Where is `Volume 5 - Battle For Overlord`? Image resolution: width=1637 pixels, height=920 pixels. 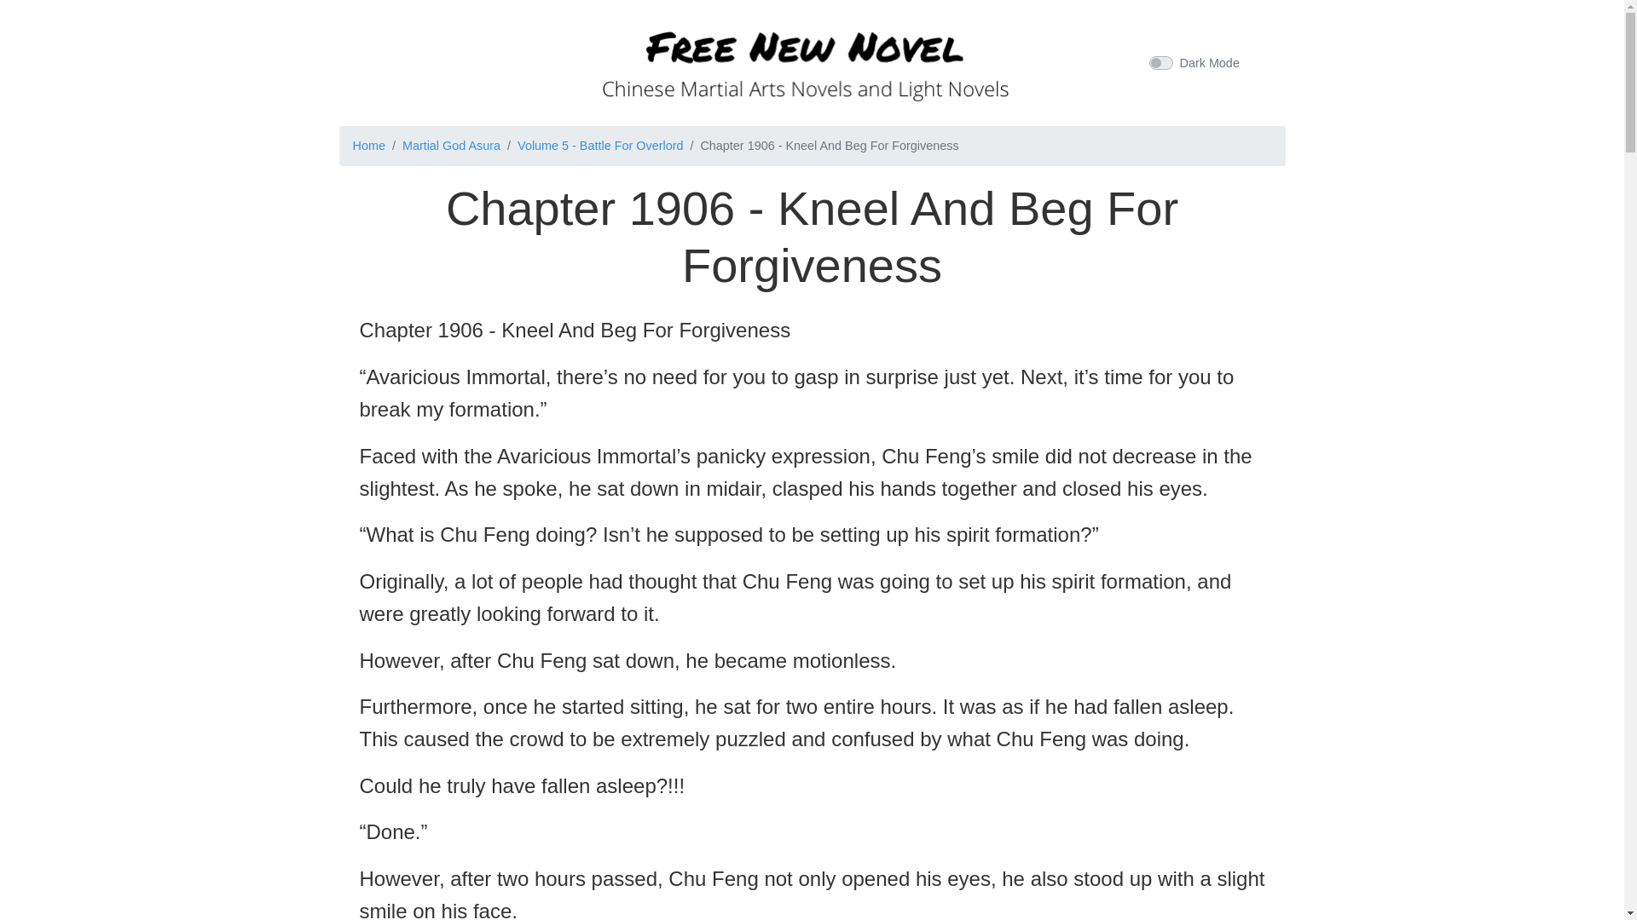
Volume 5 - Battle For Overlord is located at coordinates (599, 146).